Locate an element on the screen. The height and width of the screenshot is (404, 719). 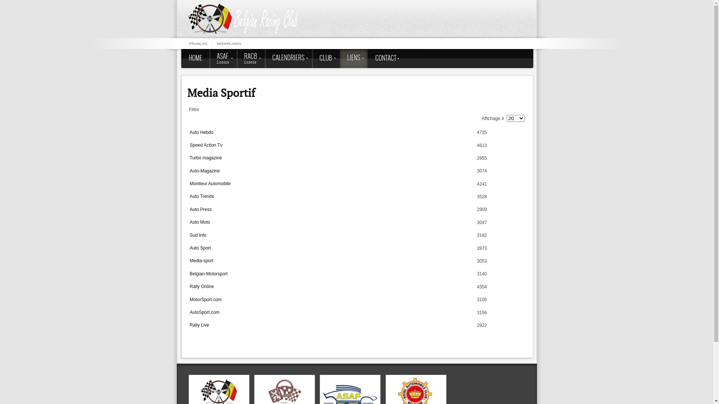
AutoSport.com is located at coordinates (204, 312).